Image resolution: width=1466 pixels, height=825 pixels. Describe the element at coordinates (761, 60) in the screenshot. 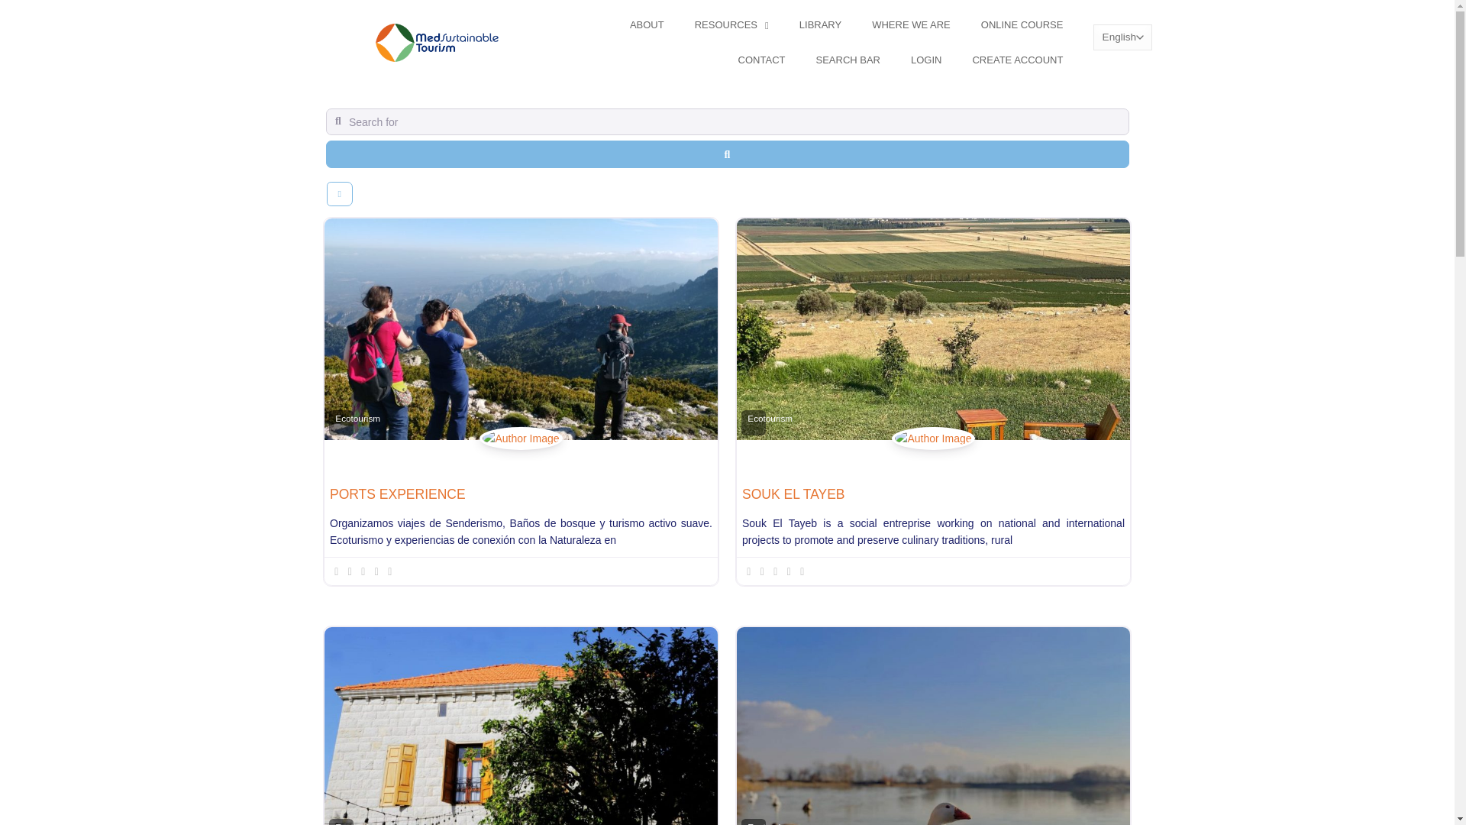

I see `CONTACT` at that location.